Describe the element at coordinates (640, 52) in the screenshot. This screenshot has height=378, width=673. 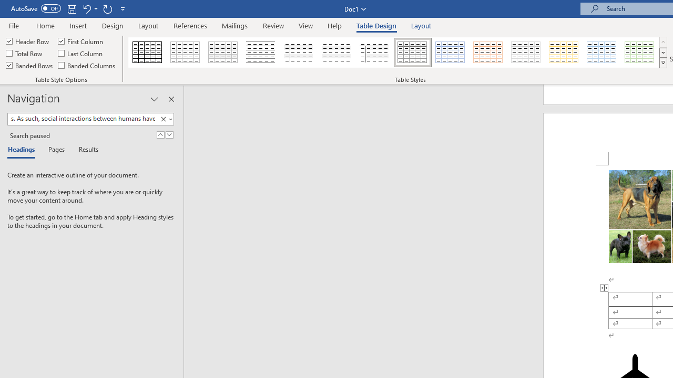
I see `Grid Table 1 Light - Accent 6` at that location.